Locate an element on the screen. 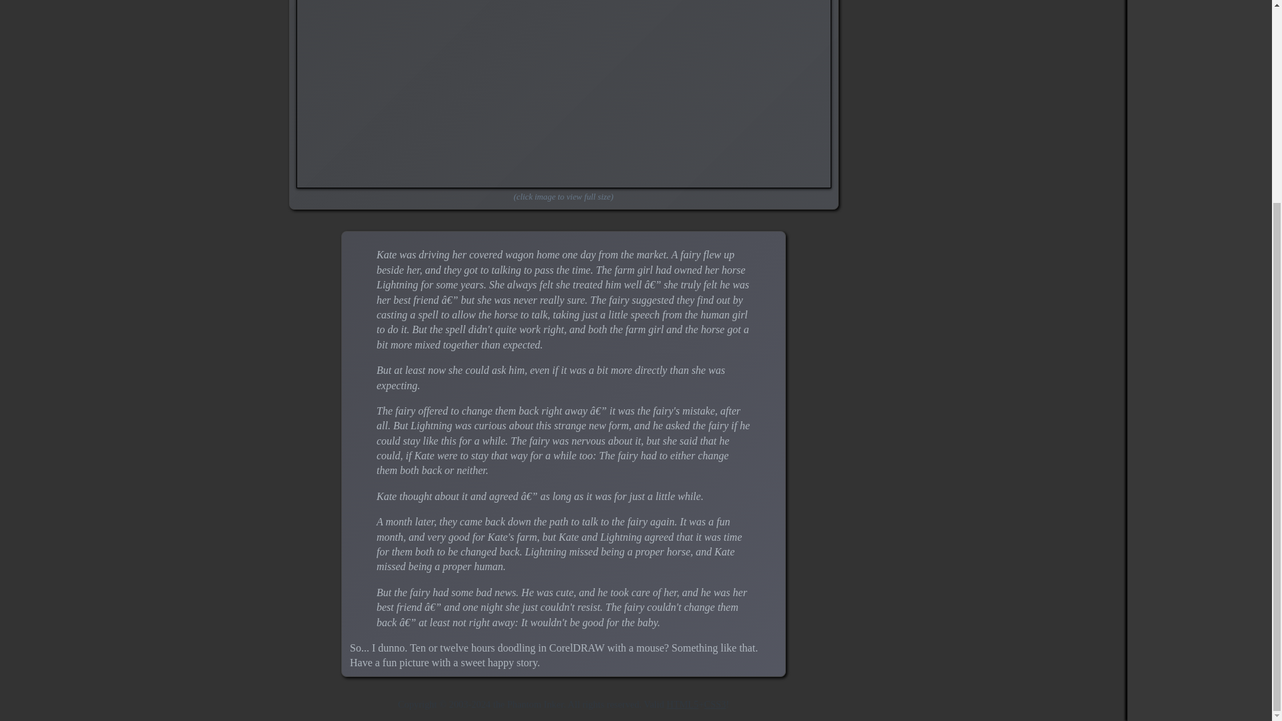 The height and width of the screenshot is (721, 1282). Click to view full size is located at coordinates (564, 93).